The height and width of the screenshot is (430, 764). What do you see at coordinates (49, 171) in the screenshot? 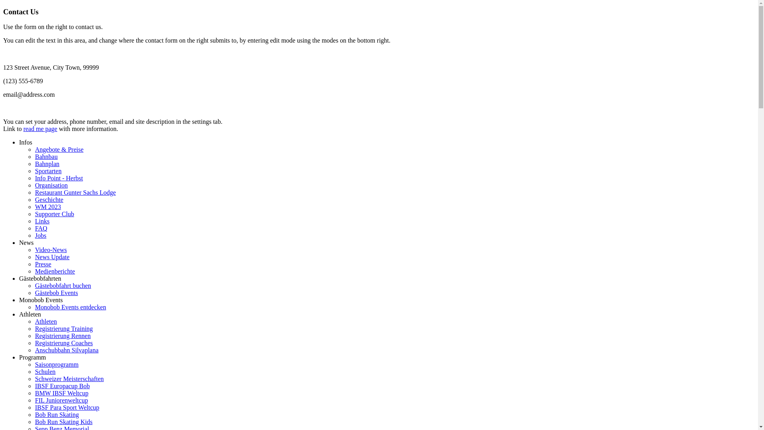
I see `Sportarten` at bounding box center [49, 171].